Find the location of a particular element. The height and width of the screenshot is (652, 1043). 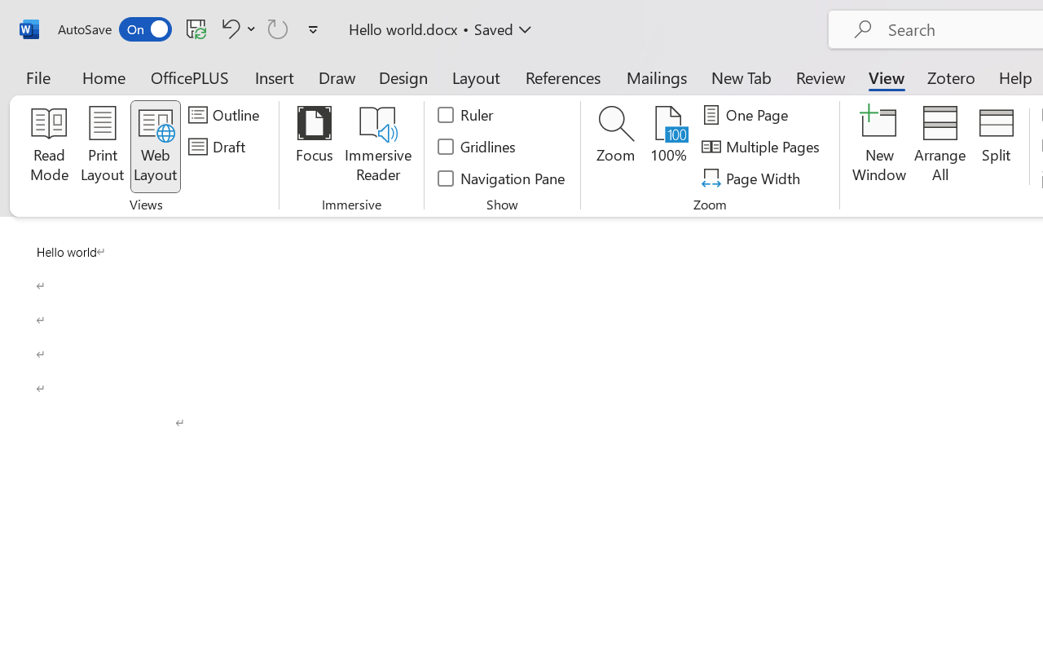

Read Mode is located at coordinates (49, 147).